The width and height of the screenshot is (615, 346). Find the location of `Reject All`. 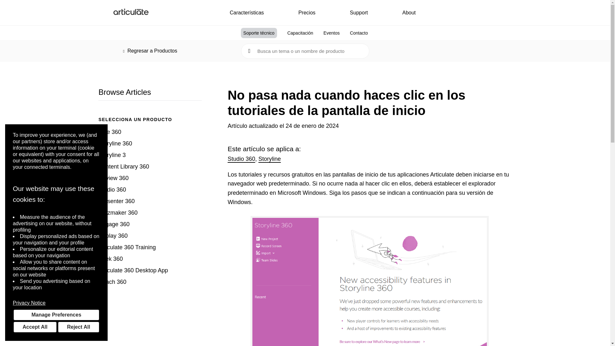

Reject All is located at coordinates (78, 327).